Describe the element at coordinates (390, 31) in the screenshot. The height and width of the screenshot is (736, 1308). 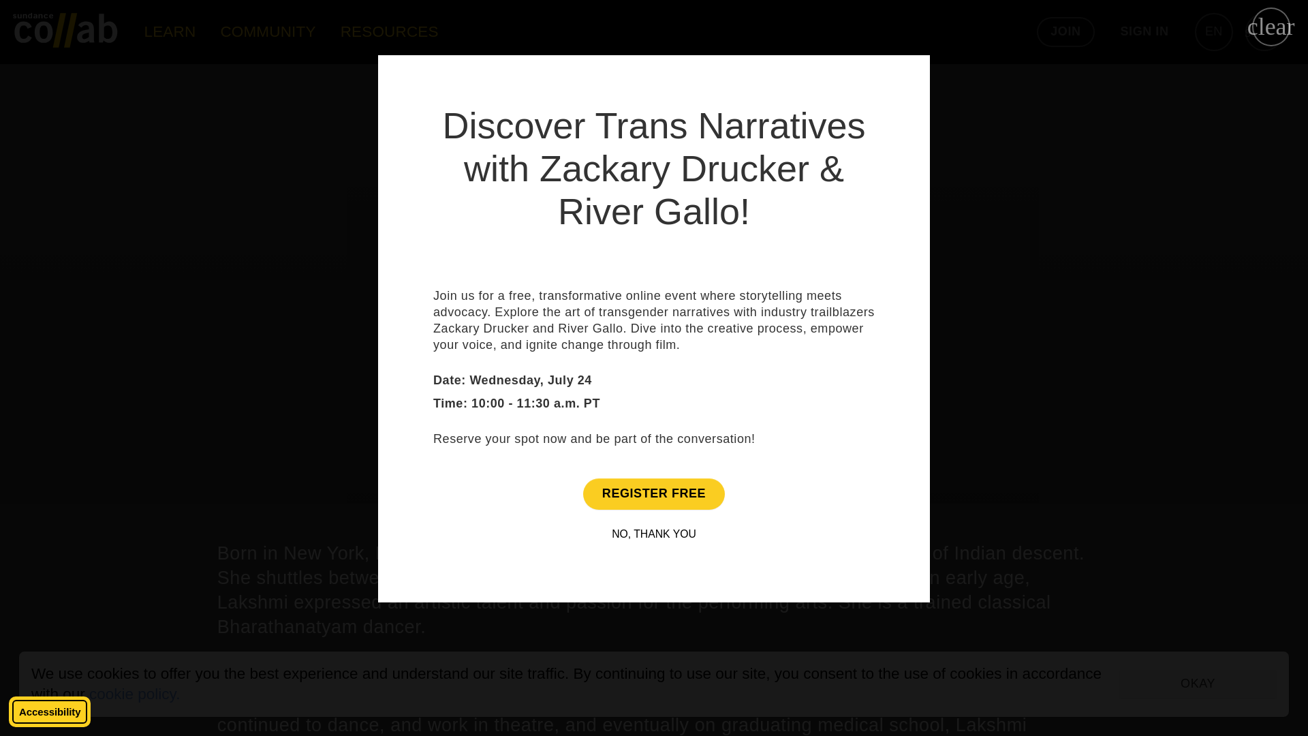
I see `RESOURCES` at that location.